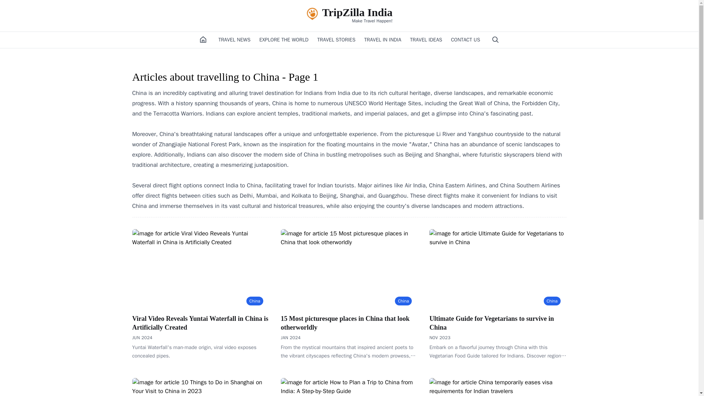  I want to click on CONTACT US, so click(426, 40).